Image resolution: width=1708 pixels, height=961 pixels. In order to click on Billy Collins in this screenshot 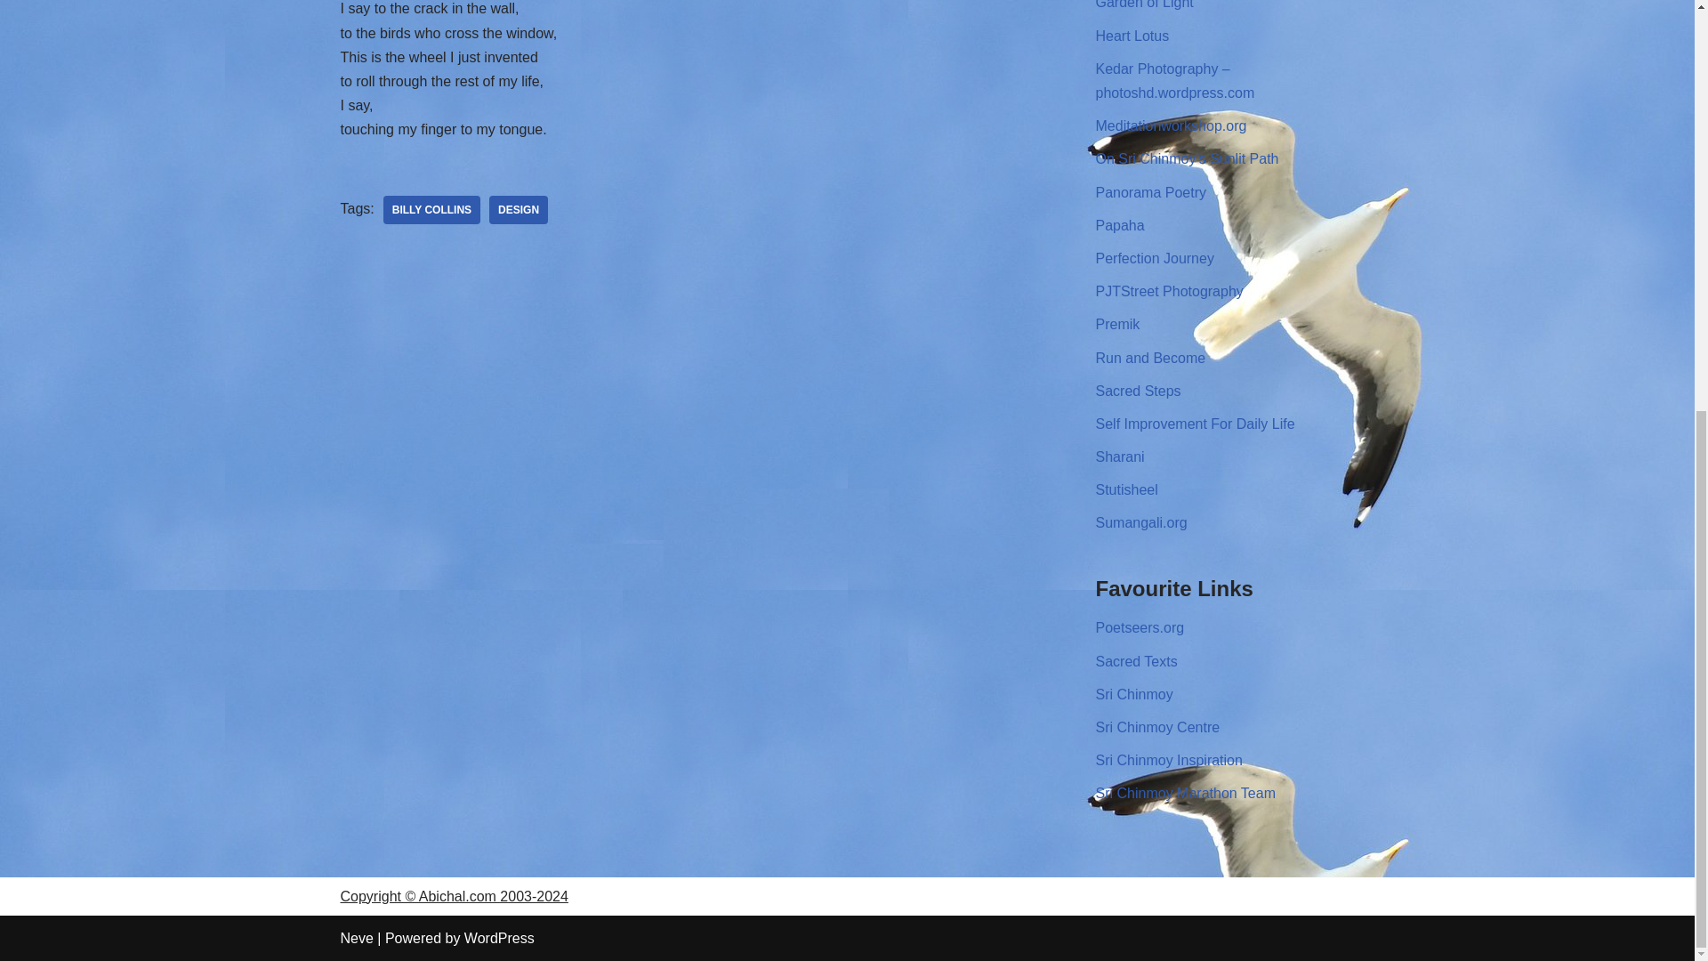, I will do `click(431, 210)`.